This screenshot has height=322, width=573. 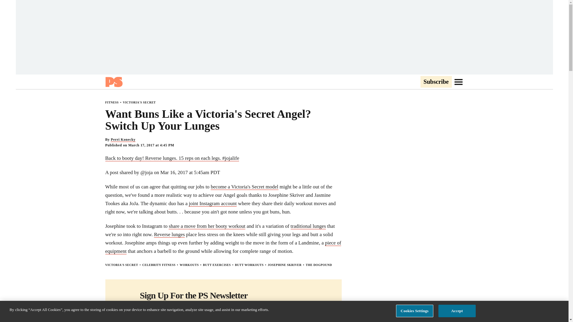 I want to click on FITNESS, so click(x=112, y=102).